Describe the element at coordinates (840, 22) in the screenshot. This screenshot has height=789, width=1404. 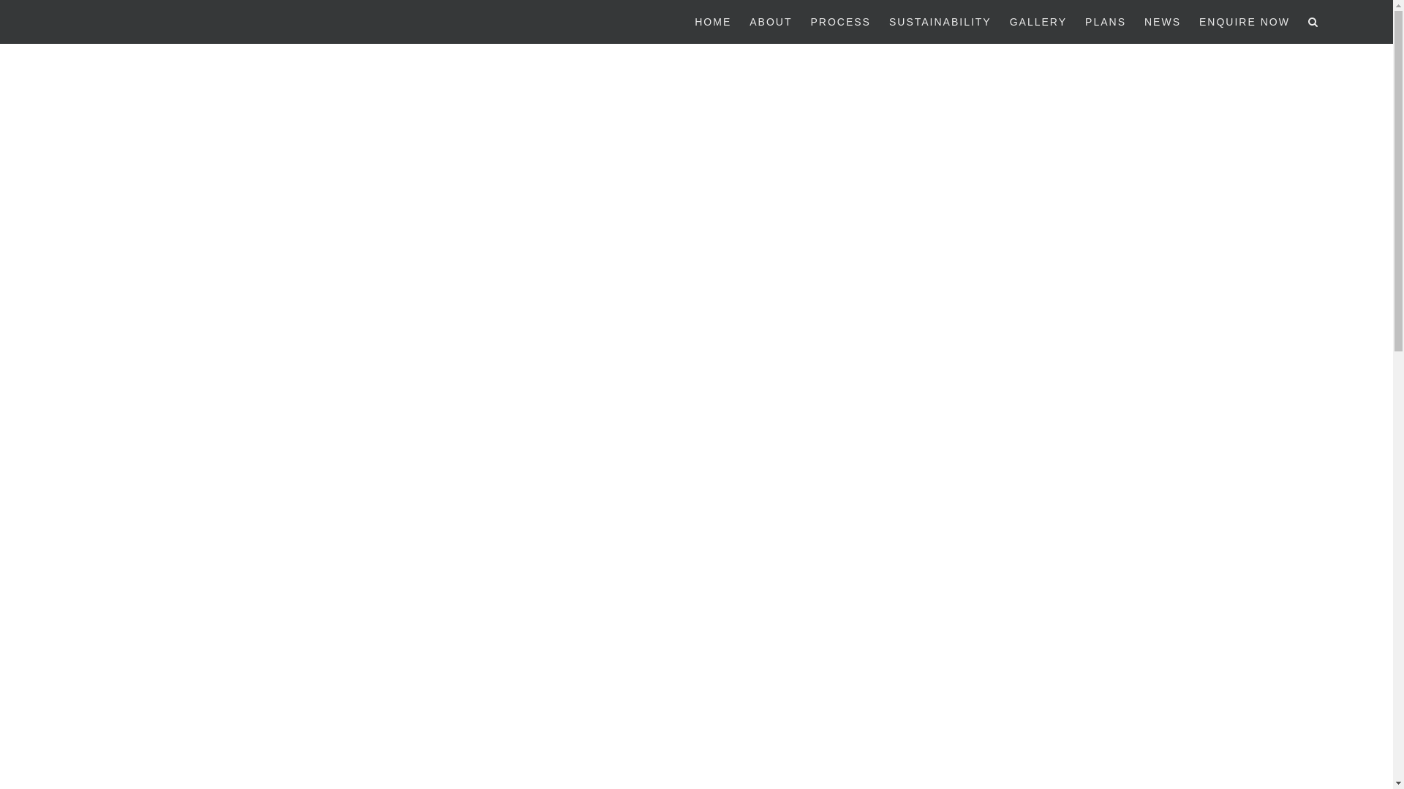
I see `PROCESS` at that location.